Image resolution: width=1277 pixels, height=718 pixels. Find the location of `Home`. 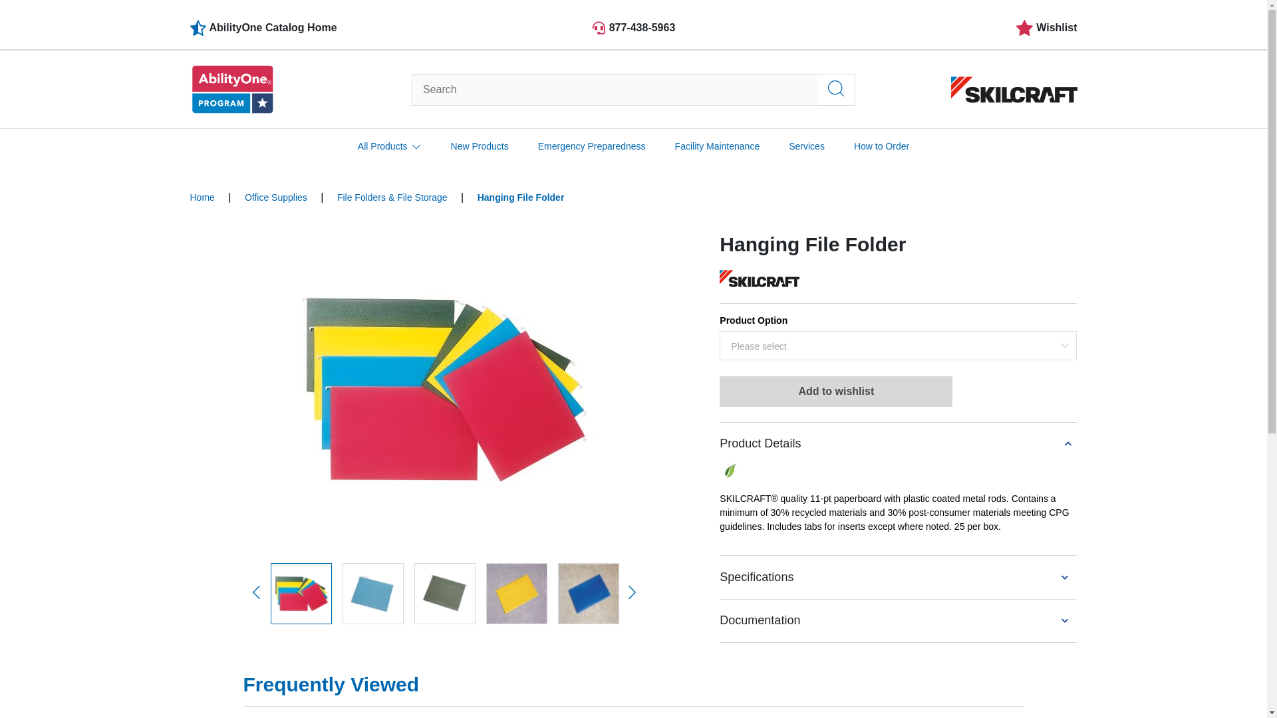

Home is located at coordinates (202, 197).